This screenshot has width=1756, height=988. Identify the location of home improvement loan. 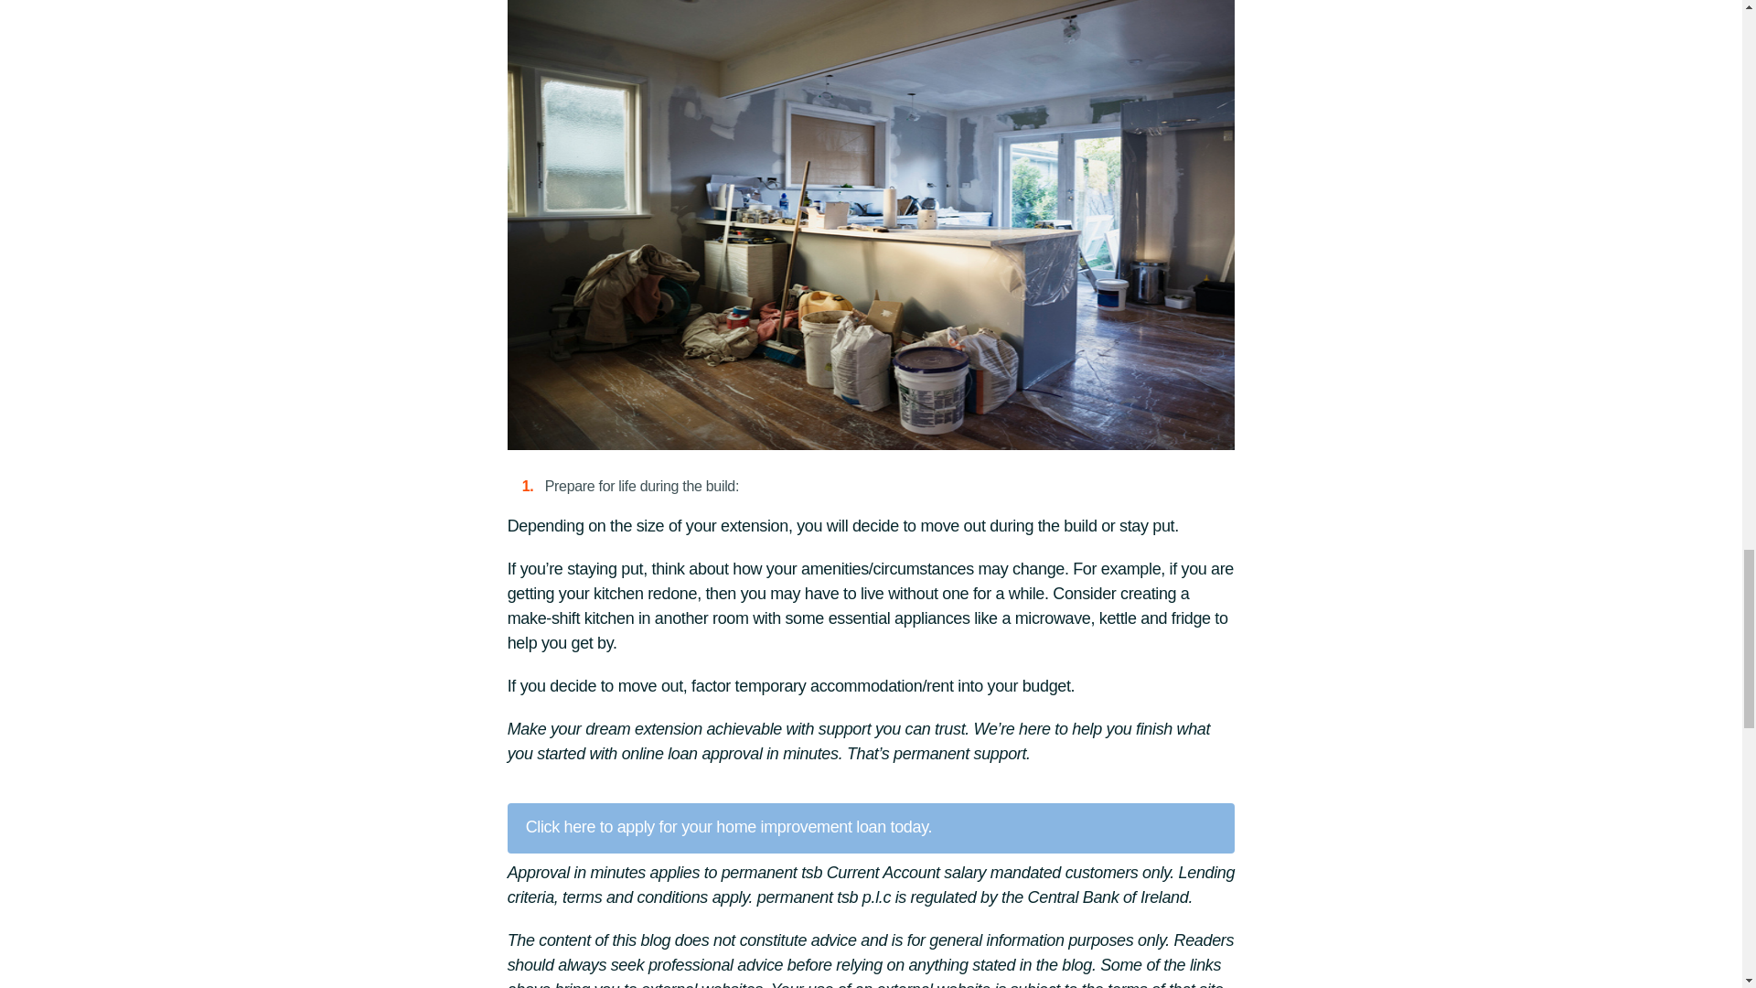
(801, 827).